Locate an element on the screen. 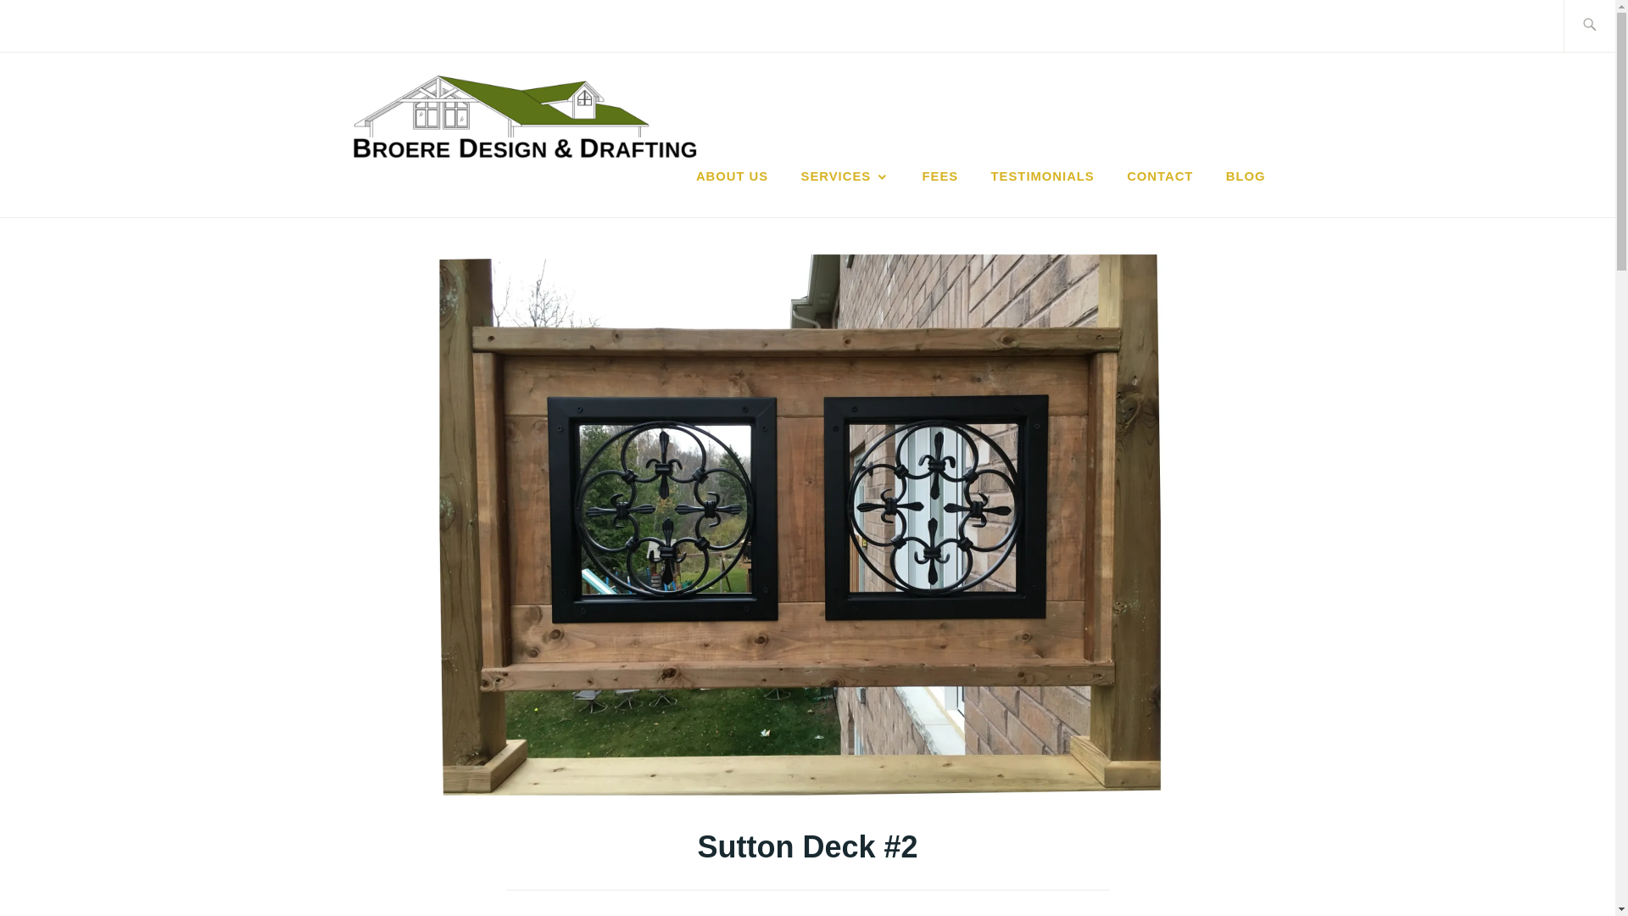 The image size is (1628, 916). Search is located at coordinates (53, 25).